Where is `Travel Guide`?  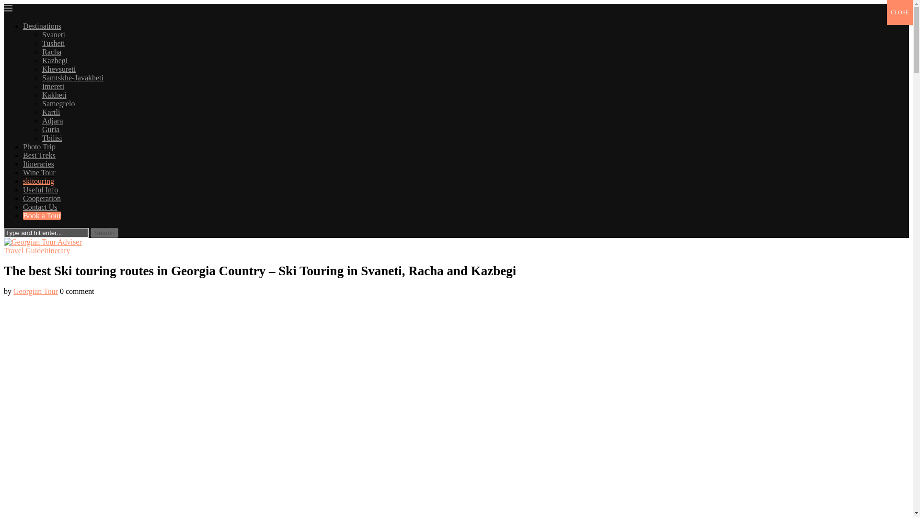
Travel Guide is located at coordinates (24, 251).